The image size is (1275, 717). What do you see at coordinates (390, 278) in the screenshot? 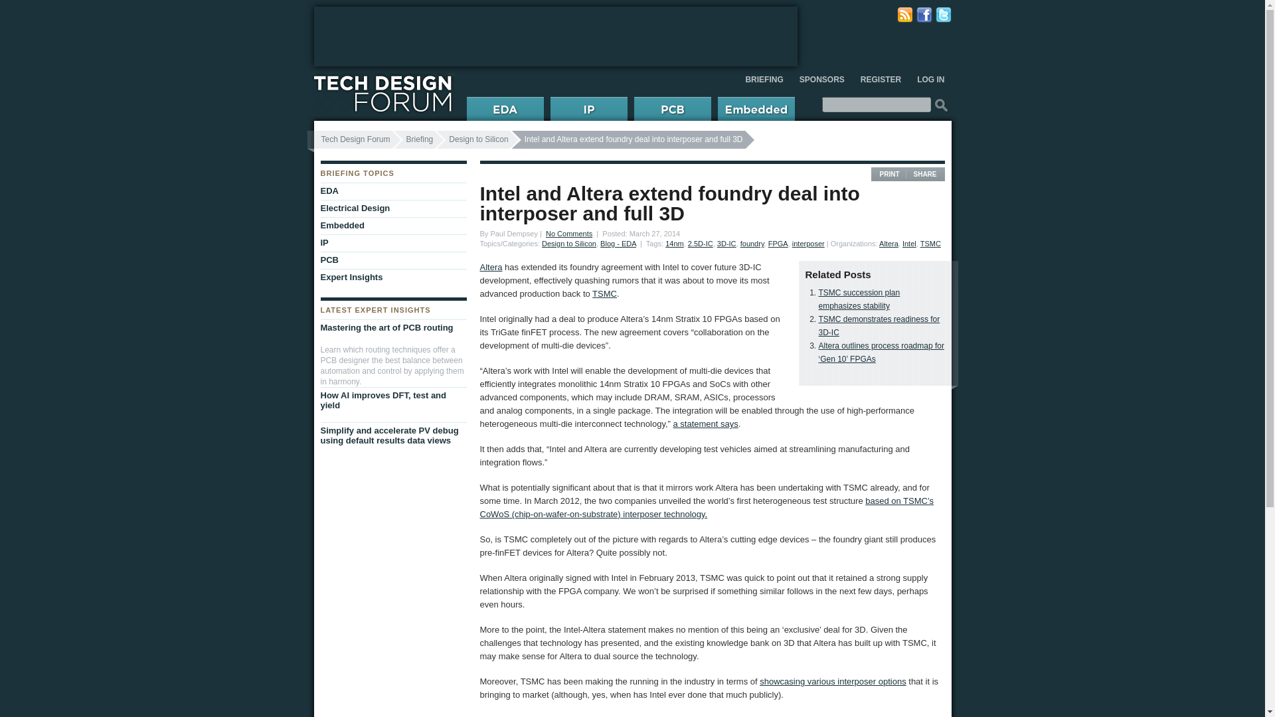
I see `Expert Insights` at bounding box center [390, 278].